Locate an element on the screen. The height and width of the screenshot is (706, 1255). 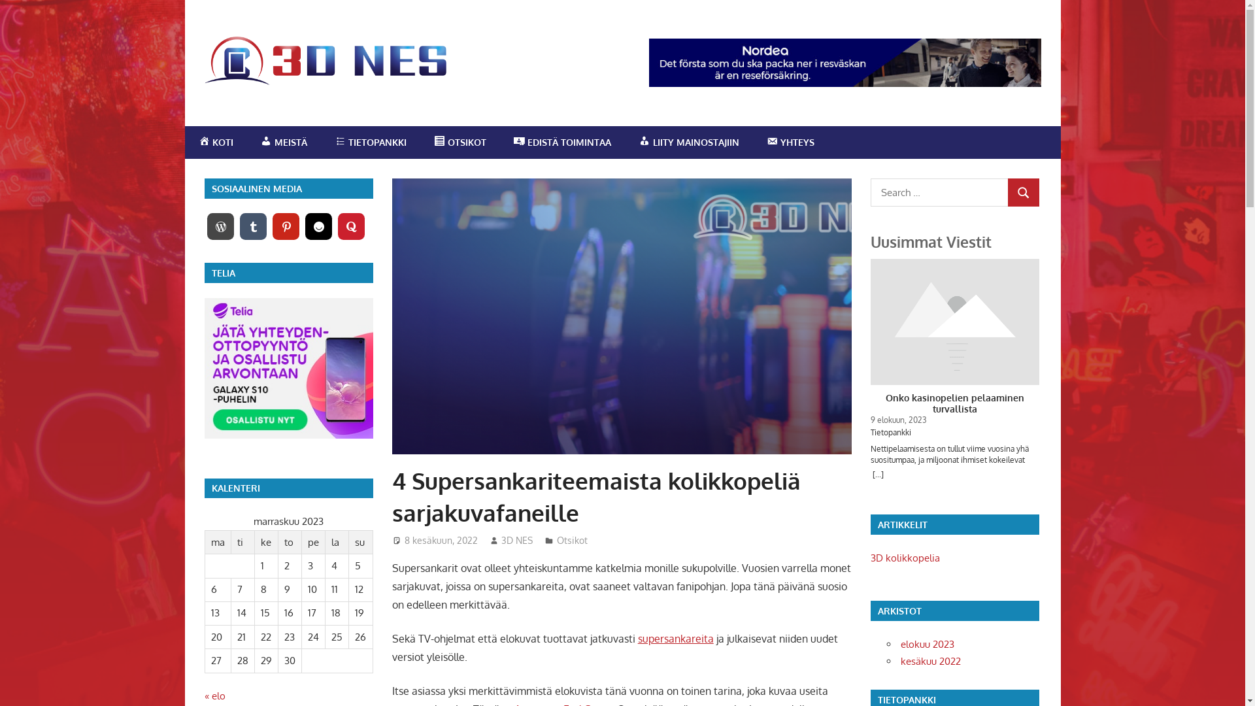
OTSIKOT is located at coordinates (460, 143).